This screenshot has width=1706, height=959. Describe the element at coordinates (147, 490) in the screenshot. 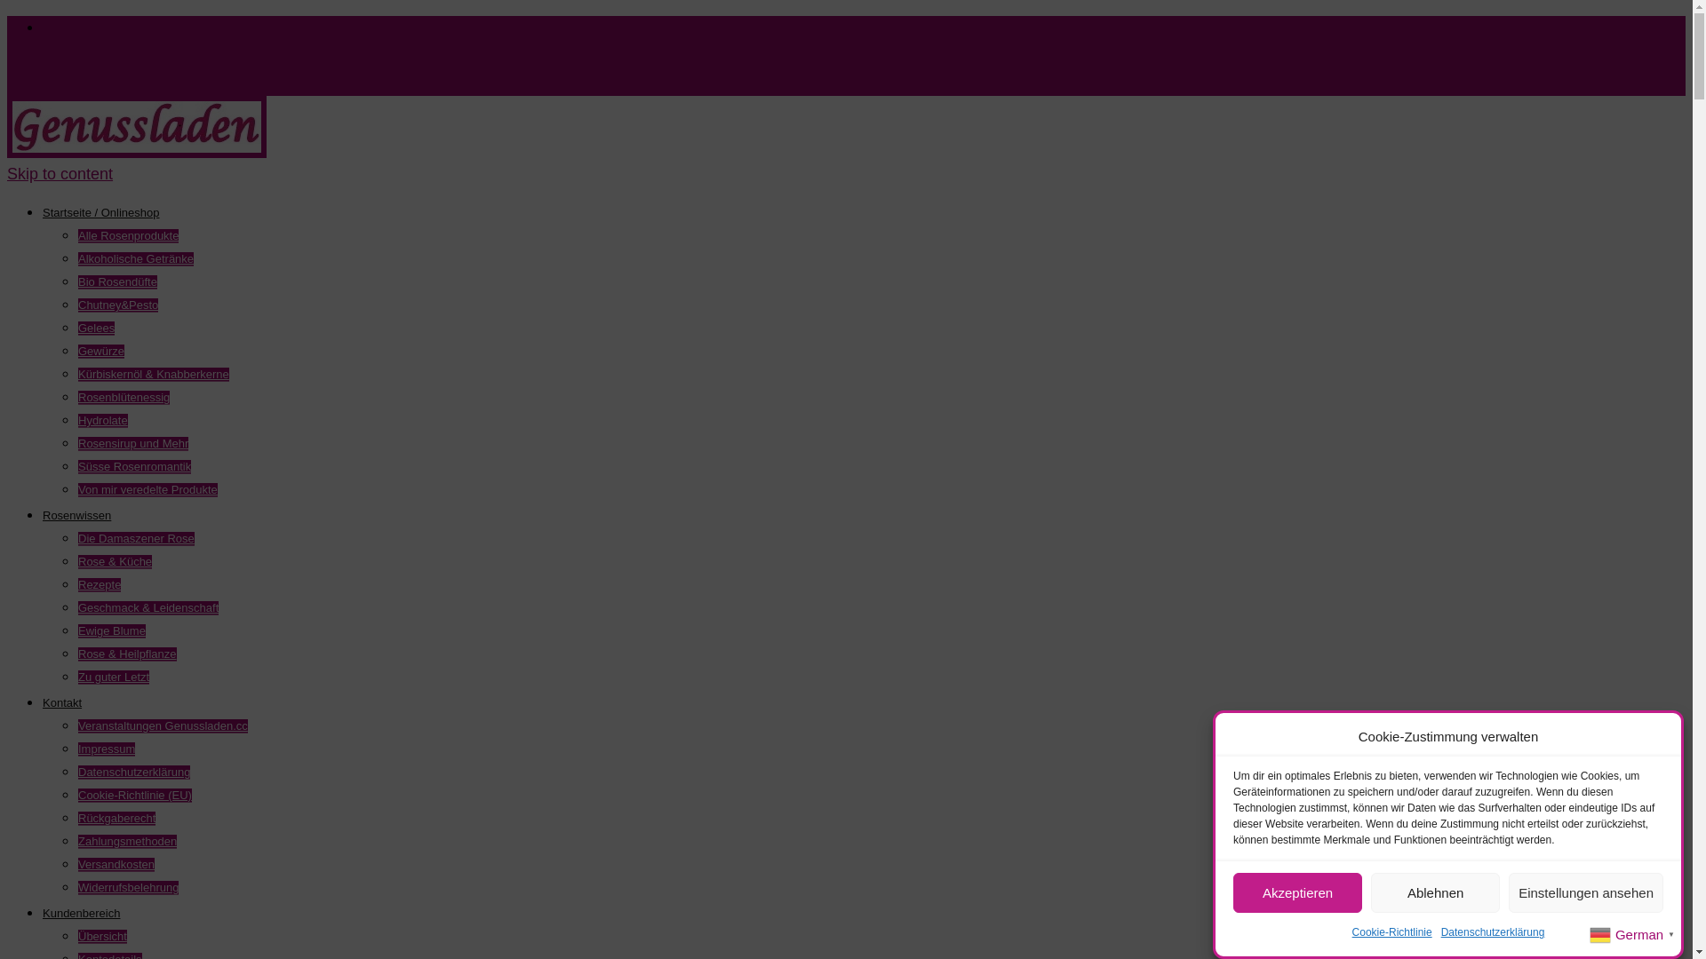

I see `Von mir veredelte Produkte` at that location.